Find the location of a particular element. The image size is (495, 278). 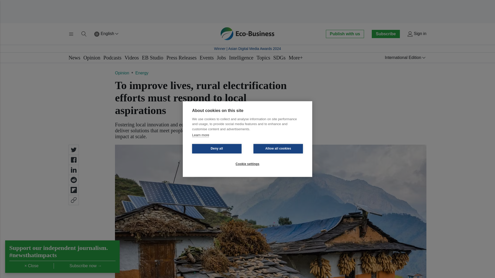

3rd party ad content is located at coordinates (247, 11).